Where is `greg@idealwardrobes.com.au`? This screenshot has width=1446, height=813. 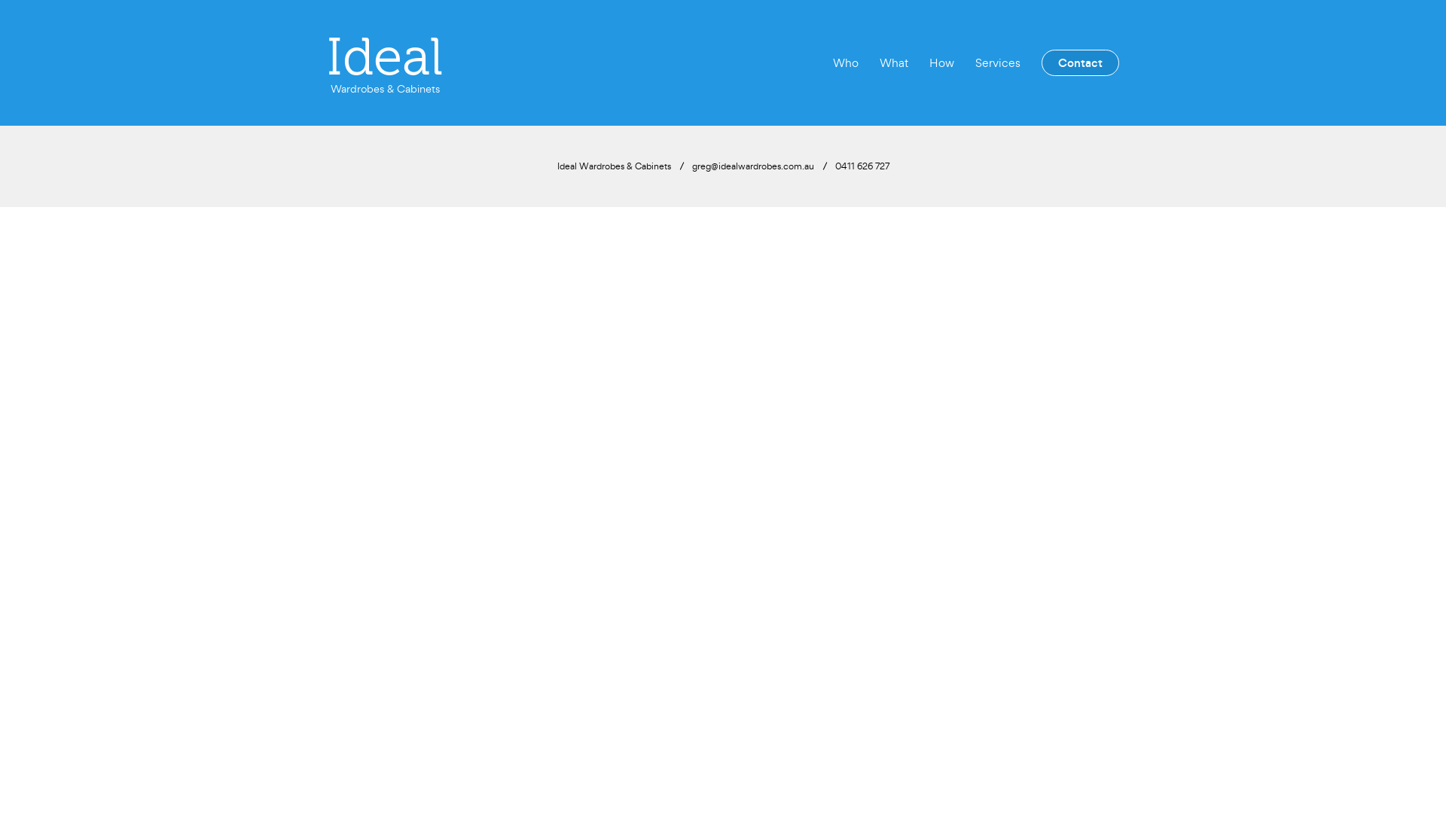
greg@idealwardrobes.com.au is located at coordinates (752, 166).